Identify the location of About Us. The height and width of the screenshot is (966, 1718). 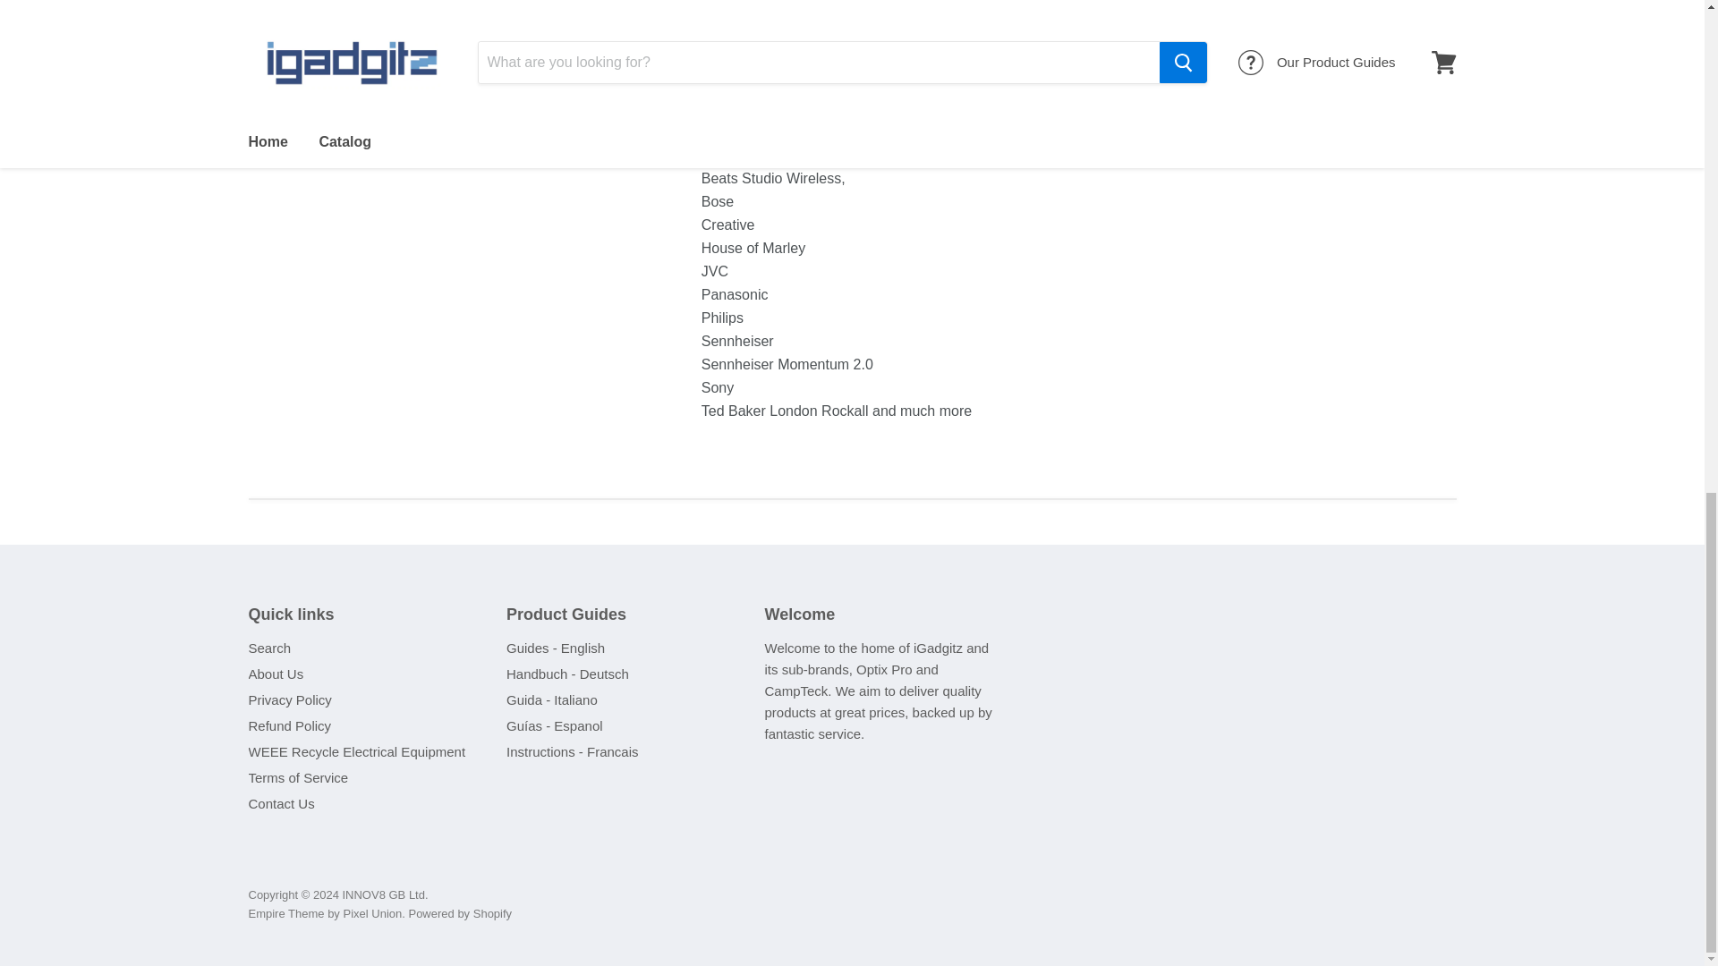
(276, 674).